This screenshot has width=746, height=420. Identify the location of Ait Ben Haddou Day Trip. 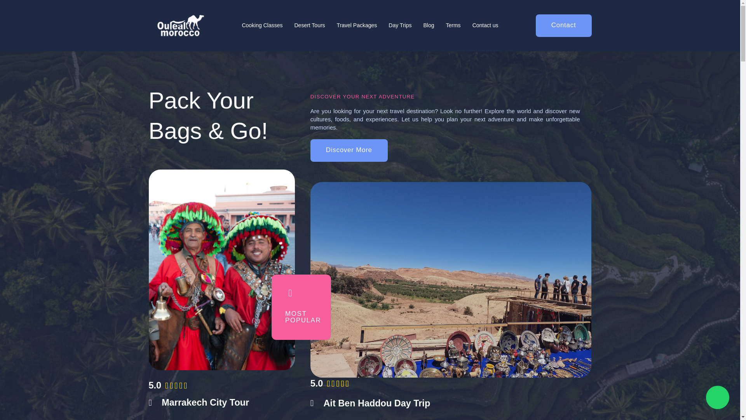
(451, 403).